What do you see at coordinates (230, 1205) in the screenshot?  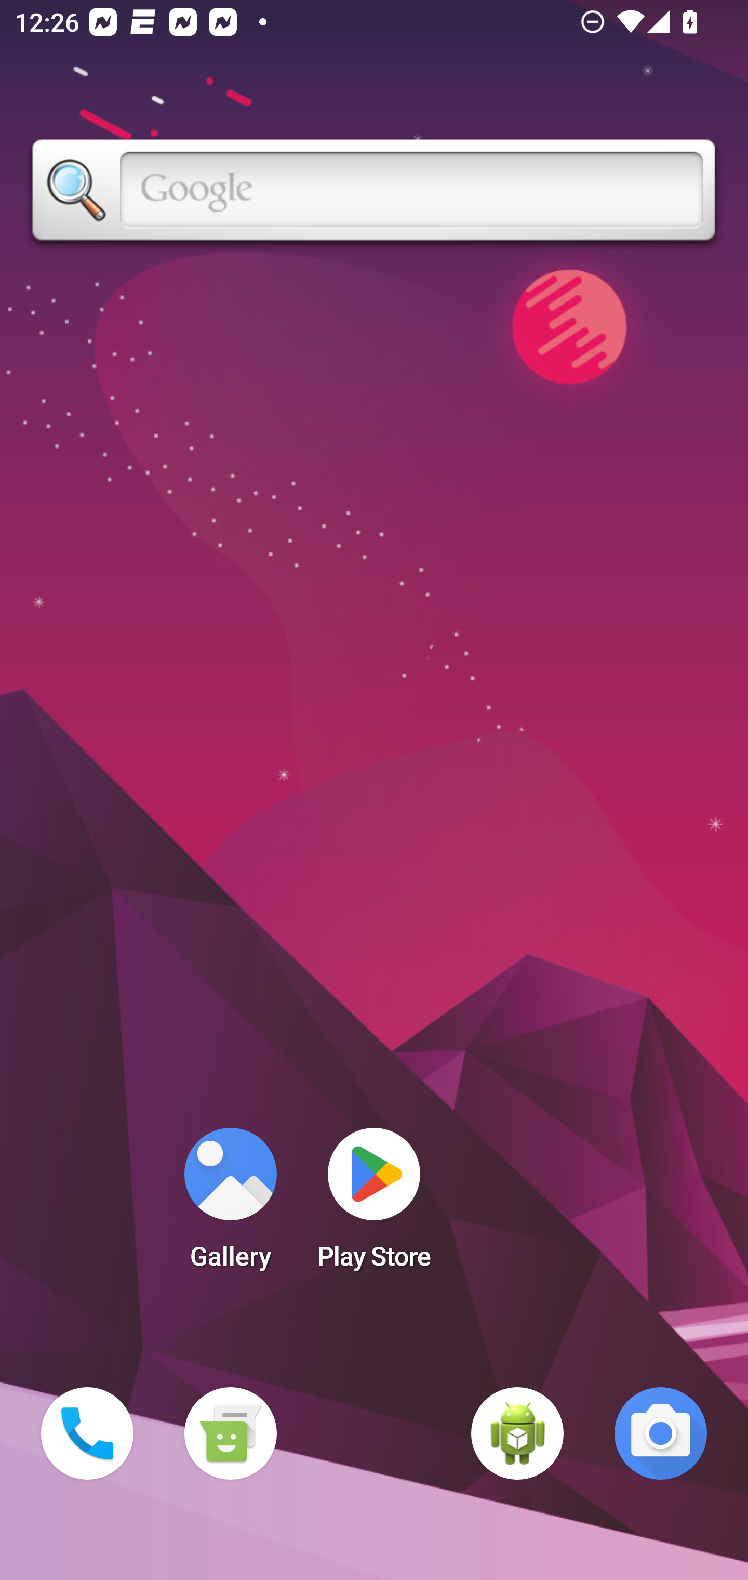 I see `Gallery` at bounding box center [230, 1205].